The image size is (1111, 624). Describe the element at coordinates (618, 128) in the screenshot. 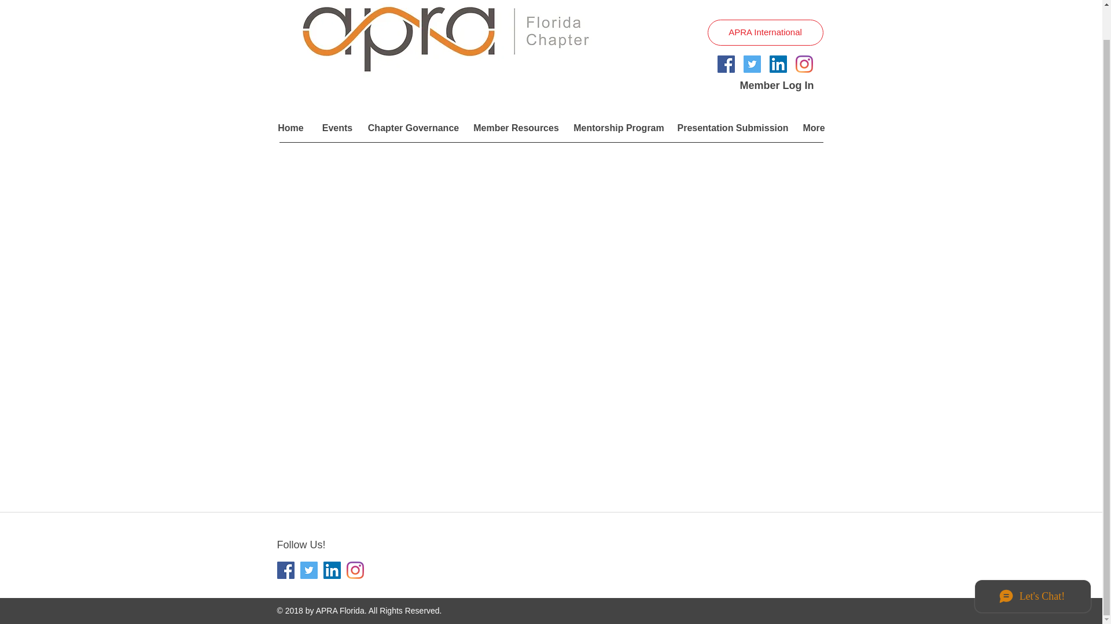

I see `Mentorship Program` at that location.